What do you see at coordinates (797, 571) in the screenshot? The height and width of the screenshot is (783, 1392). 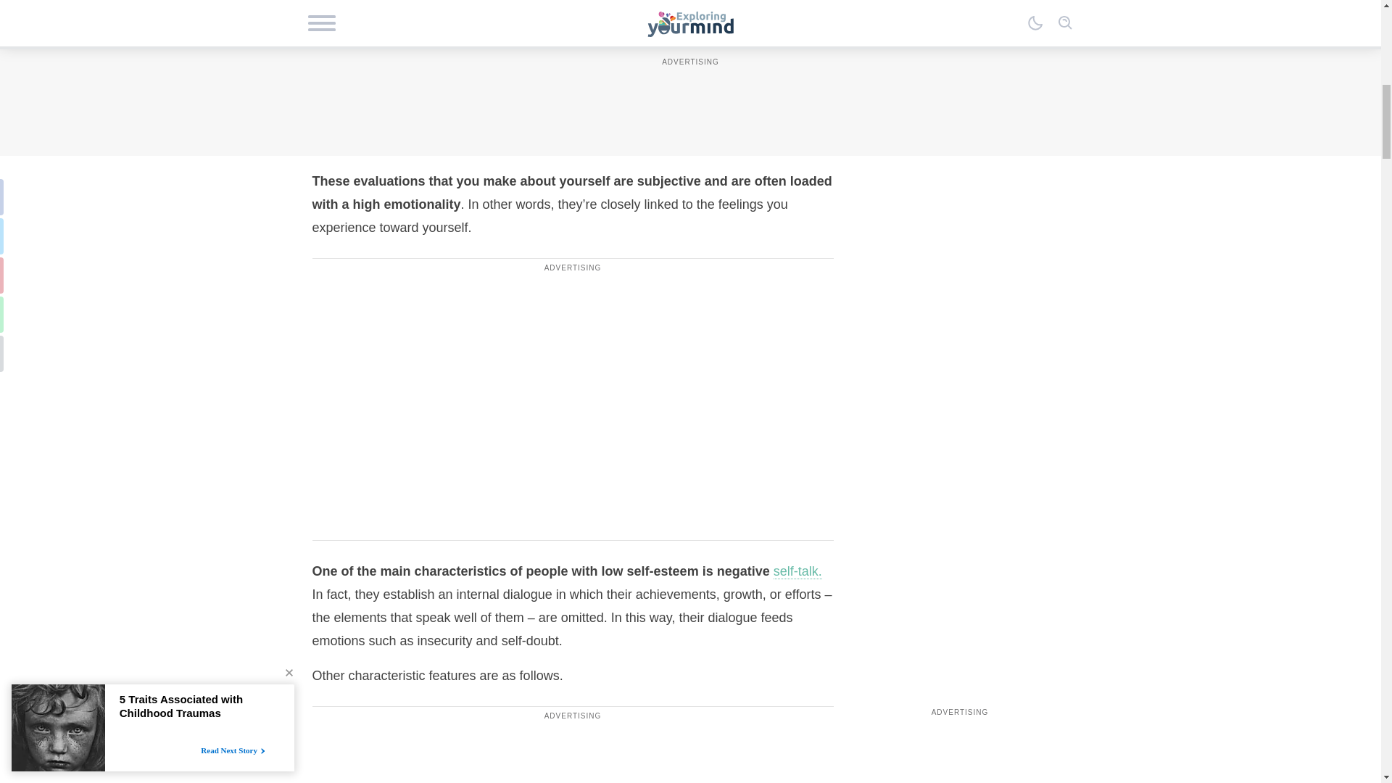 I see `self-talk.` at bounding box center [797, 571].